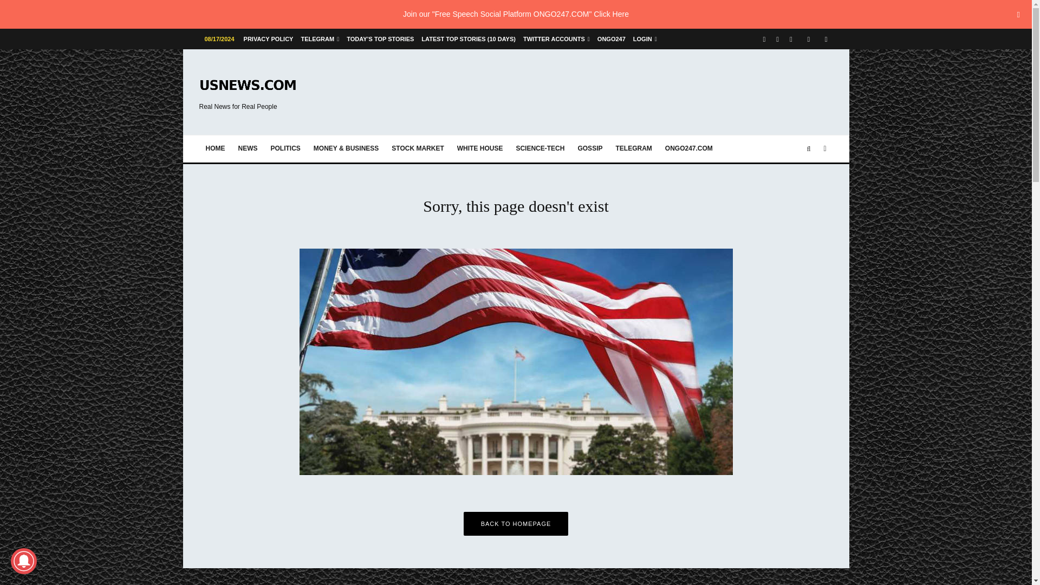  Describe the element at coordinates (248, 148) in the screenshot. I see `NEWS` at that location.